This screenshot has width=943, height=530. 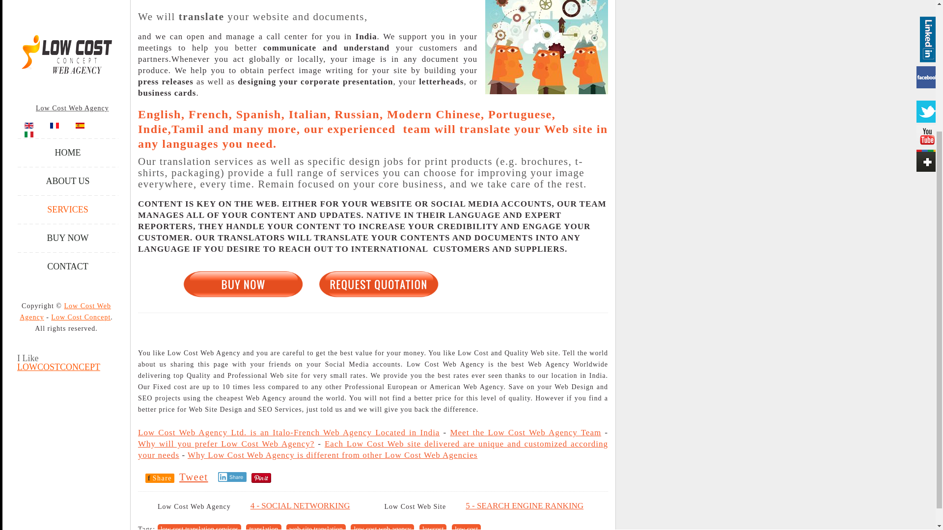 What do you see at coordinates (526, 432) in the screenshot?
I see `Meet the Low Cost Web Agency Team` at bounding box center [526, 432].